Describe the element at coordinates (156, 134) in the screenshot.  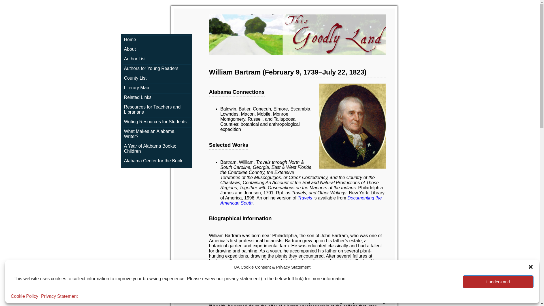
I see `What Makes an Alabama Writer?` at that location.